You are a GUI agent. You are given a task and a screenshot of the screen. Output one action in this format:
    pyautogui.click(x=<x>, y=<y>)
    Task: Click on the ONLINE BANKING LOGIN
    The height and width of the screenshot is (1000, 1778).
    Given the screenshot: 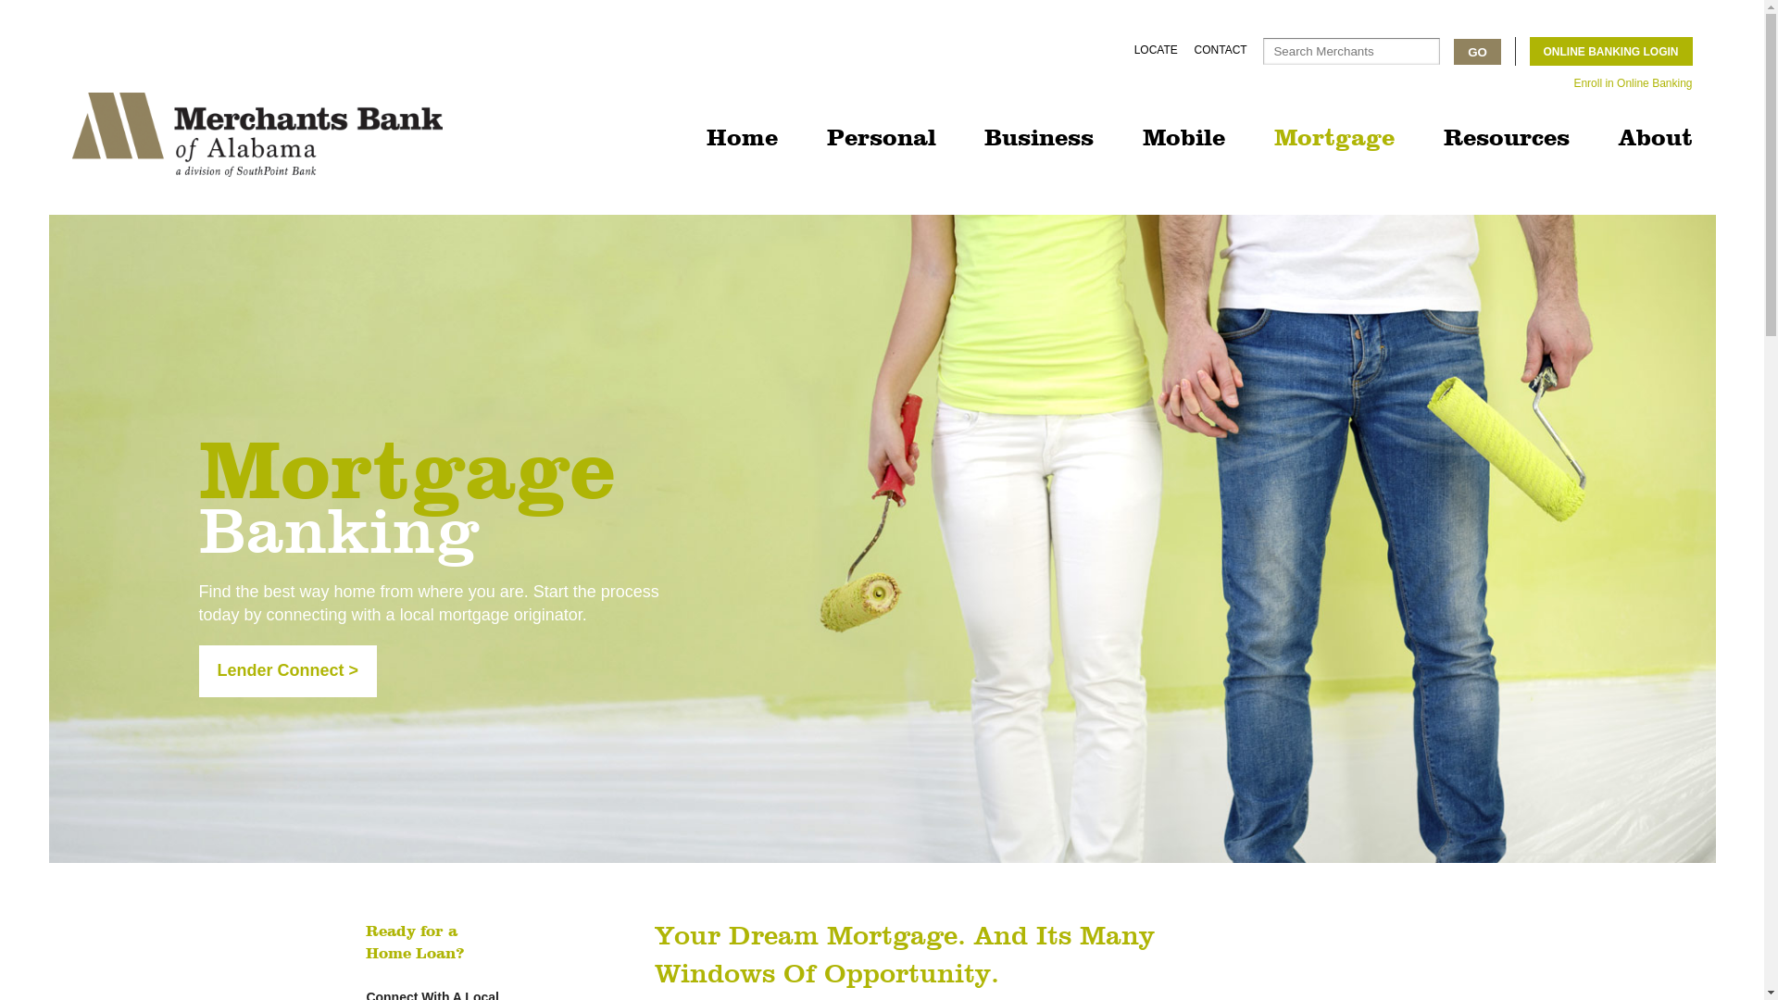 What is the action you would take?
    pyautogui.click(x=1611, y=52)
    